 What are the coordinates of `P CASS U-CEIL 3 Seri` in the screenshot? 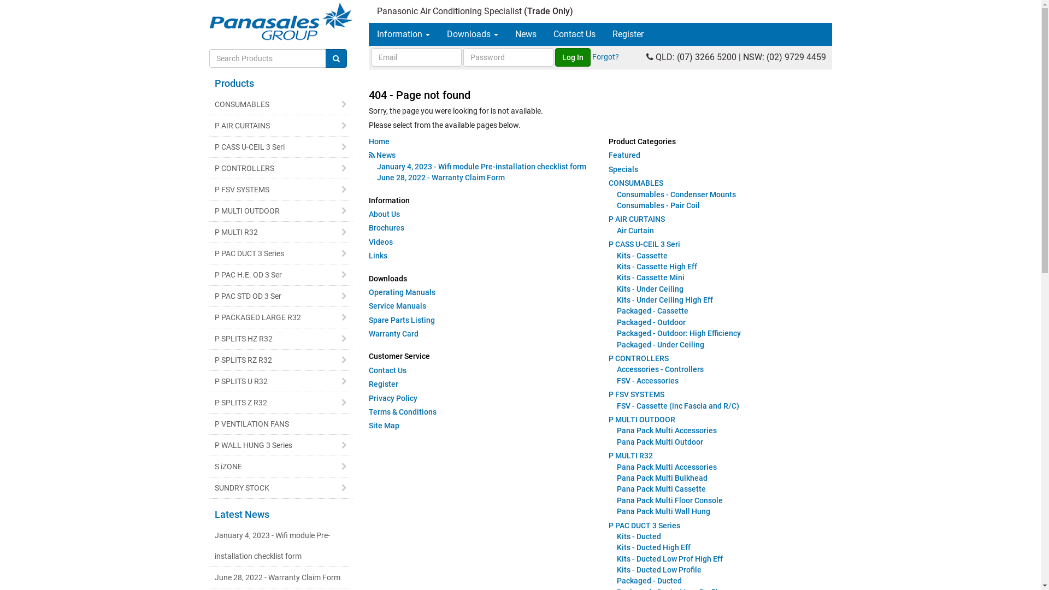 It's located at (645, 244).